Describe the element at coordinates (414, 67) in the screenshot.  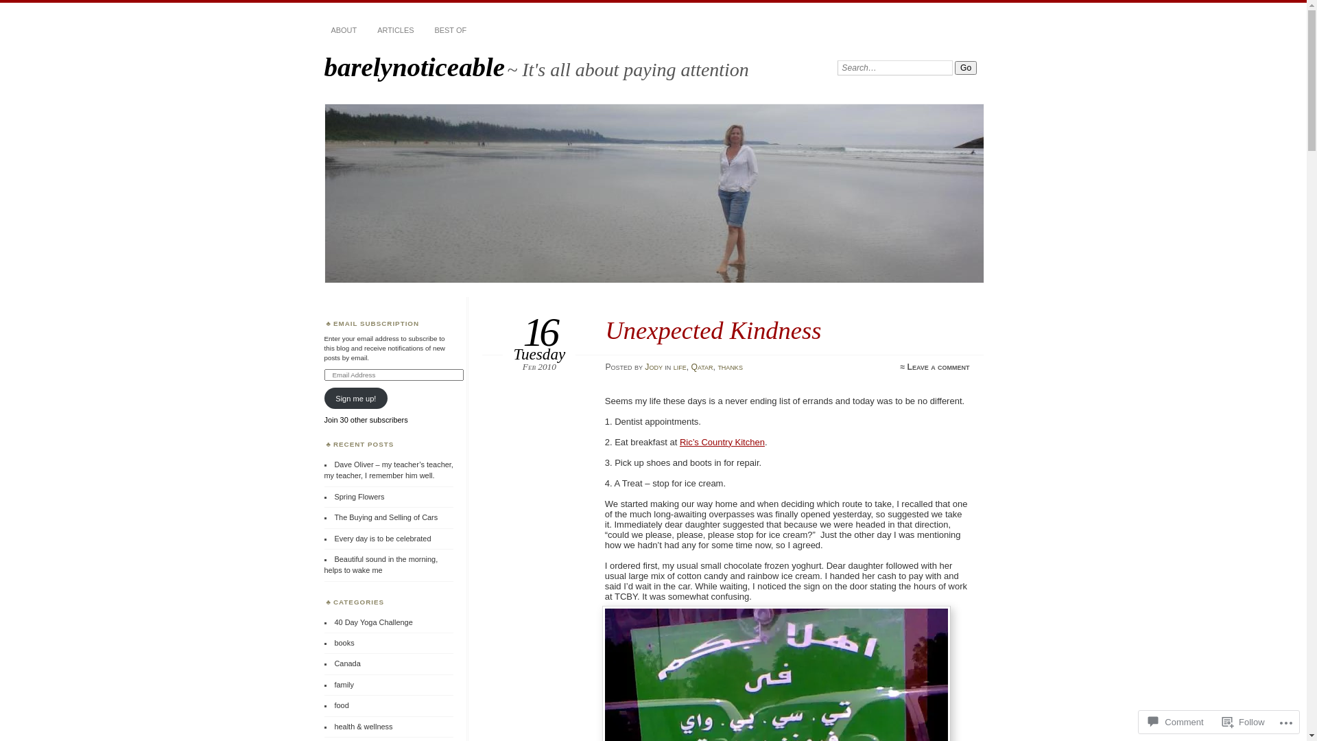
I see `barelynoticeable` at that location.